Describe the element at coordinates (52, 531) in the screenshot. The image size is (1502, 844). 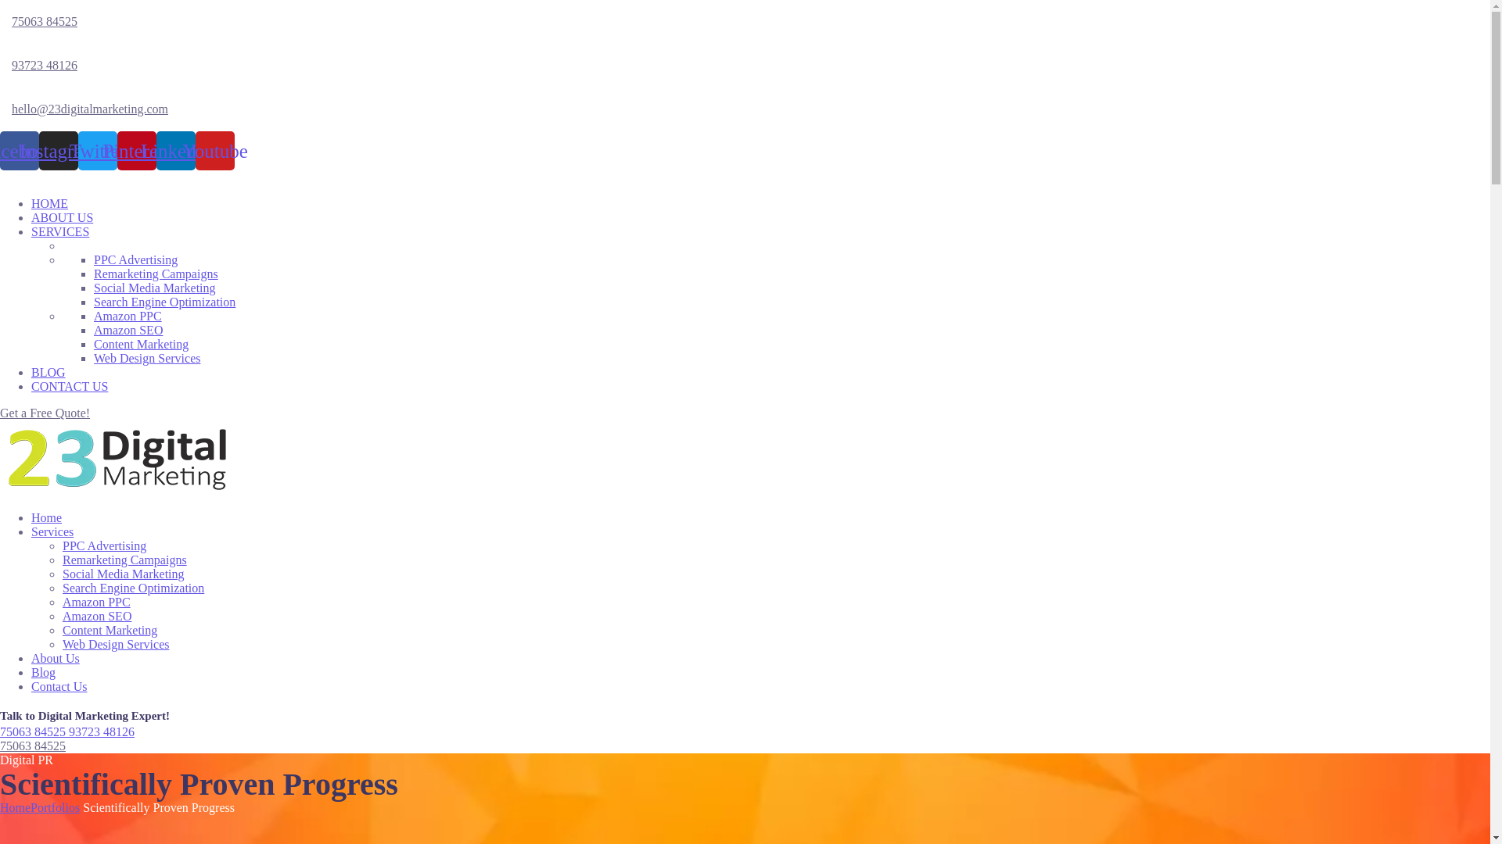
I see `Services` at that location.